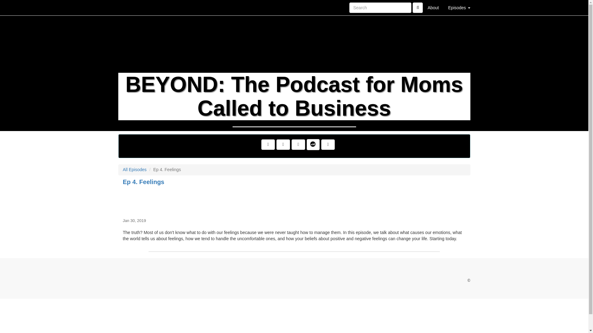 The width and height of the screenshot is (593, 333). Describe the element at coordinates (131, 7) in the screenshot. I see `Home Page` at that location.